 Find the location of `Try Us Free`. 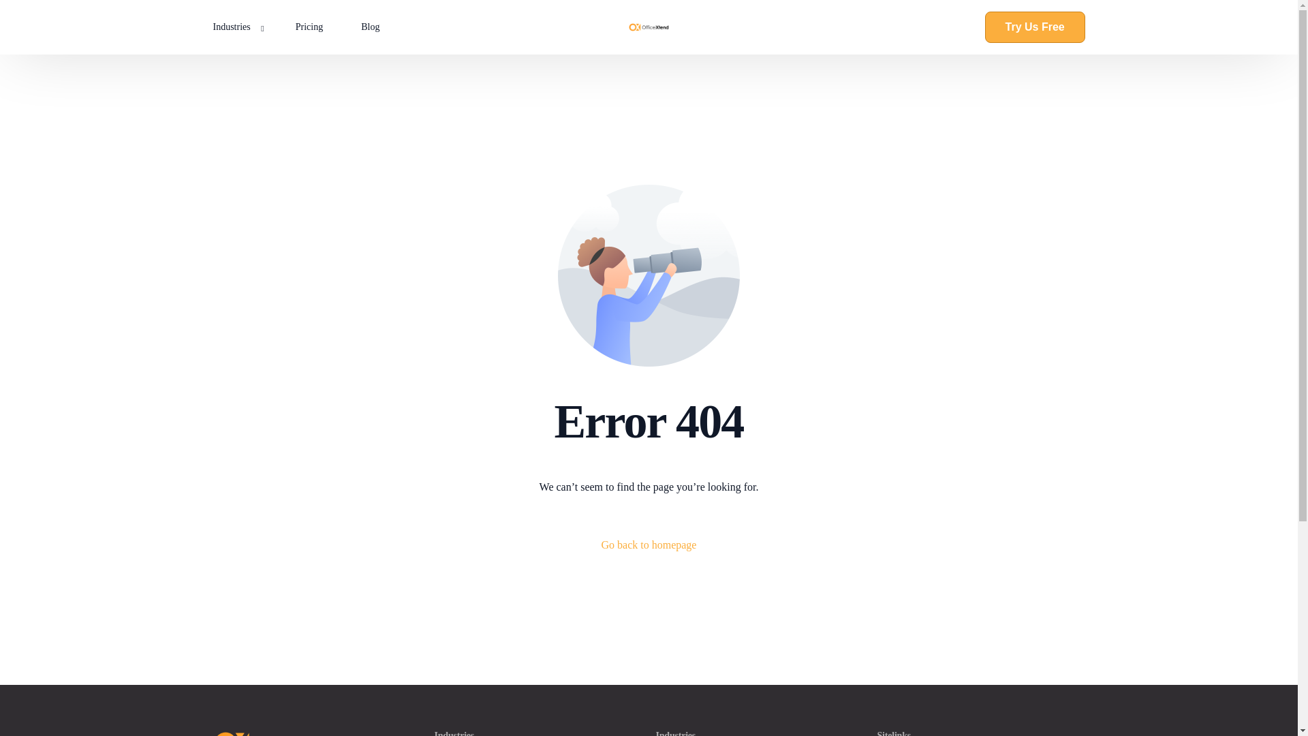

Try Us Free is located at coordinates (1035, 27).